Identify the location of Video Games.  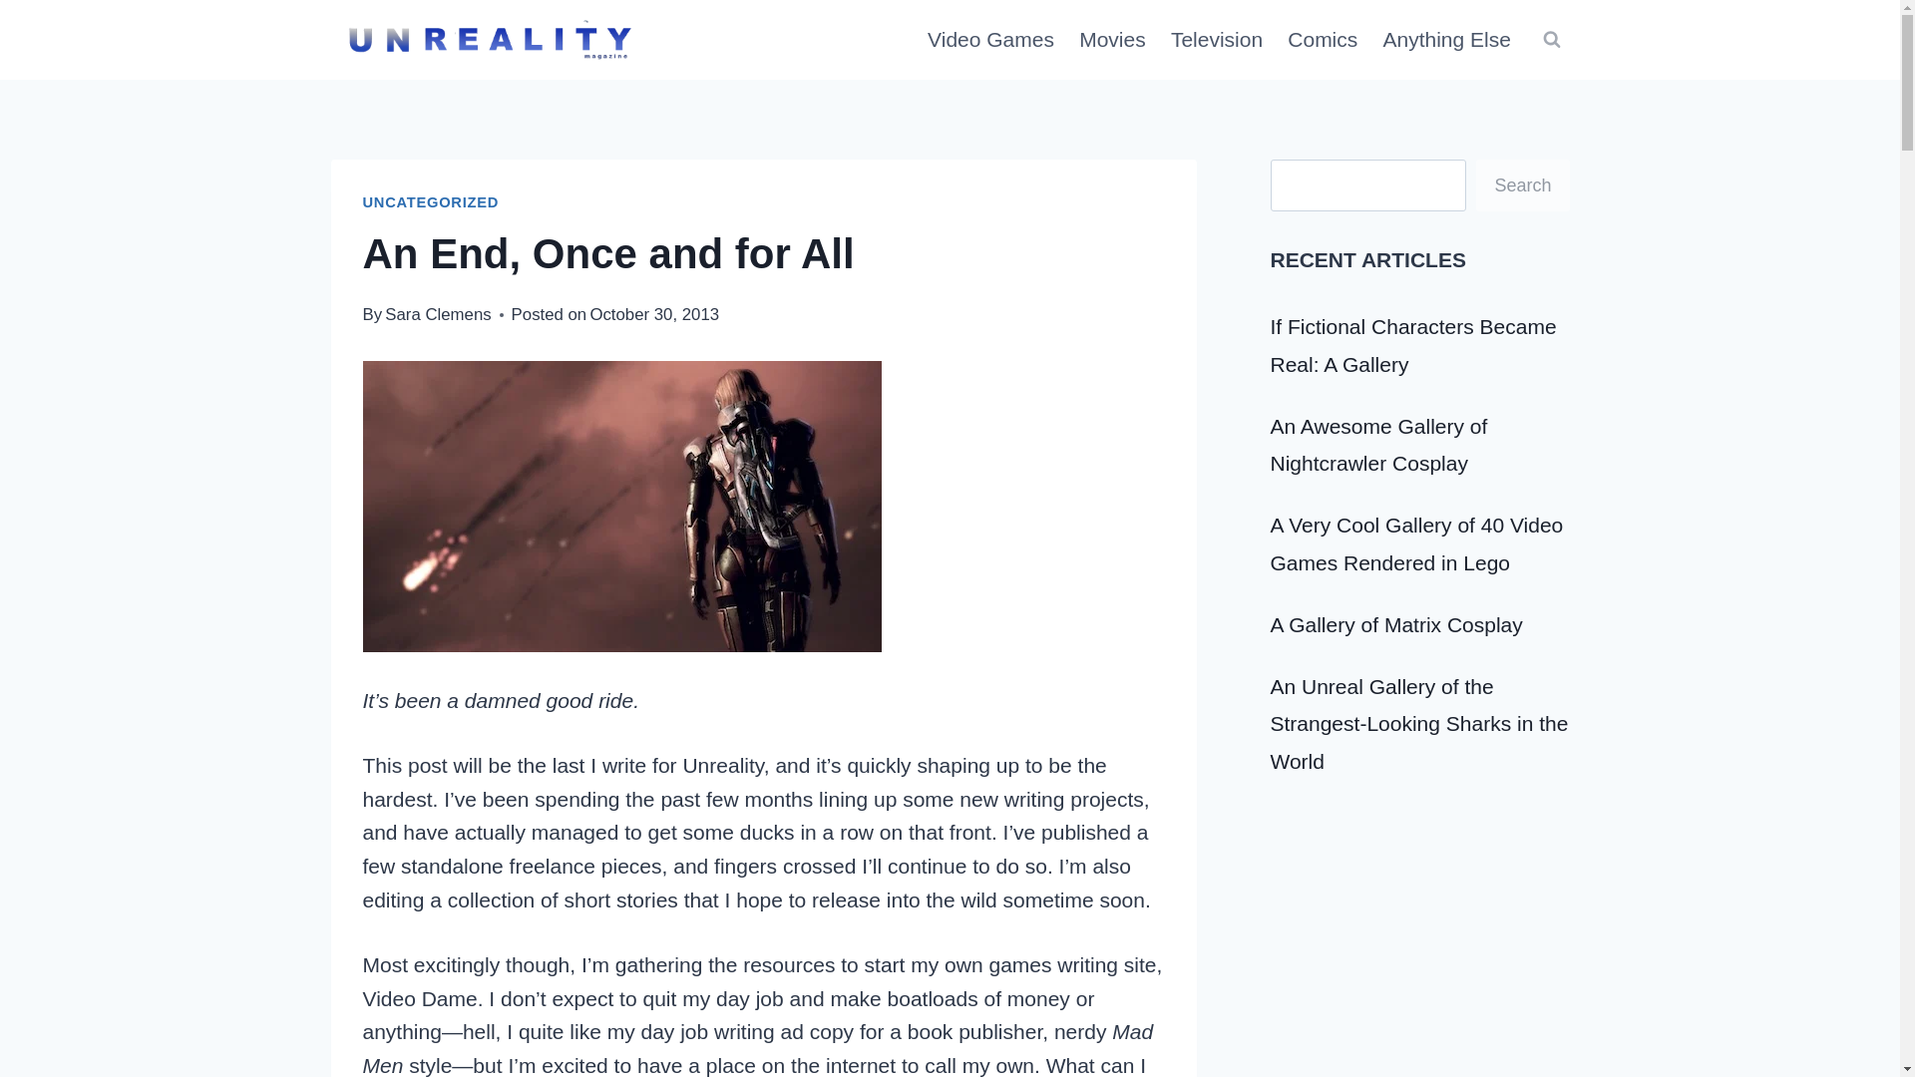
(990, 40).